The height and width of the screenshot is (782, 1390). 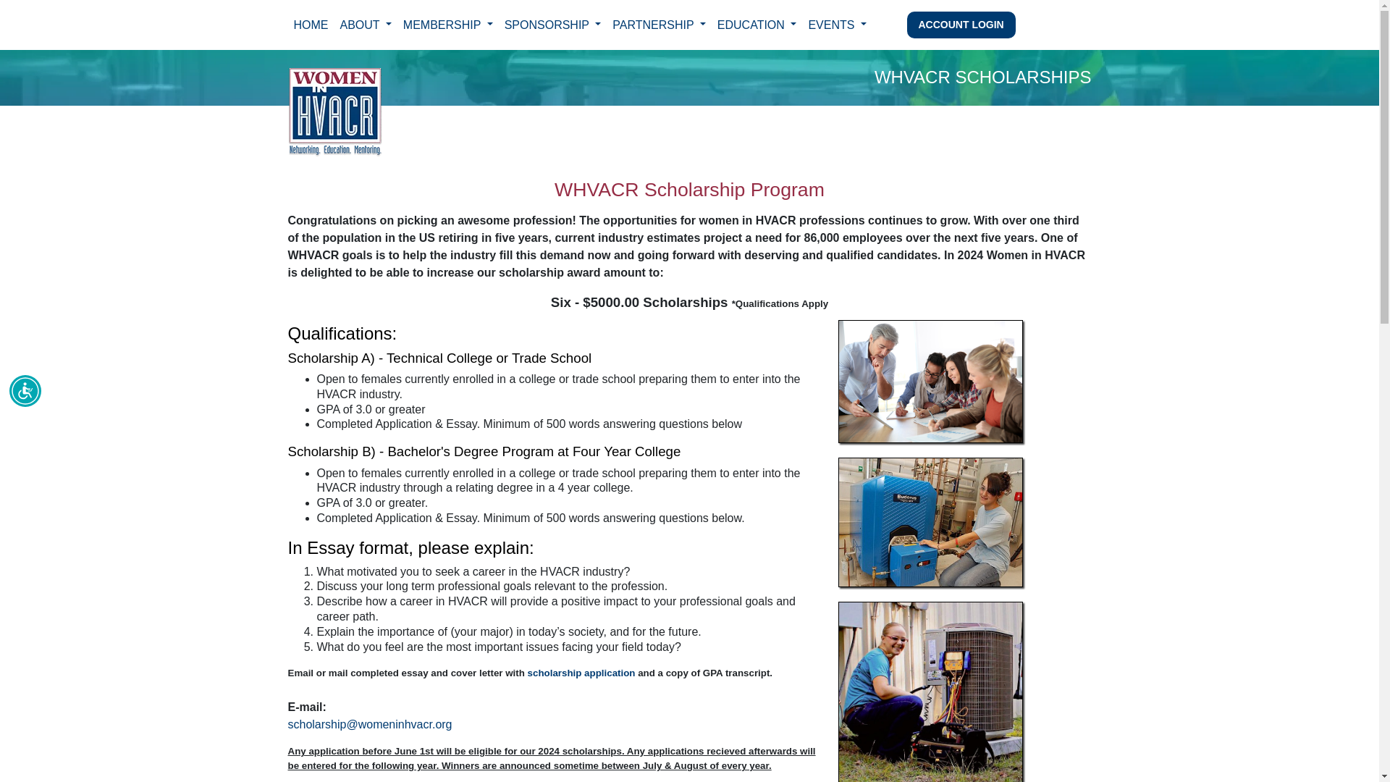 I want to click on ABOUT, so click(x=366, y=25).